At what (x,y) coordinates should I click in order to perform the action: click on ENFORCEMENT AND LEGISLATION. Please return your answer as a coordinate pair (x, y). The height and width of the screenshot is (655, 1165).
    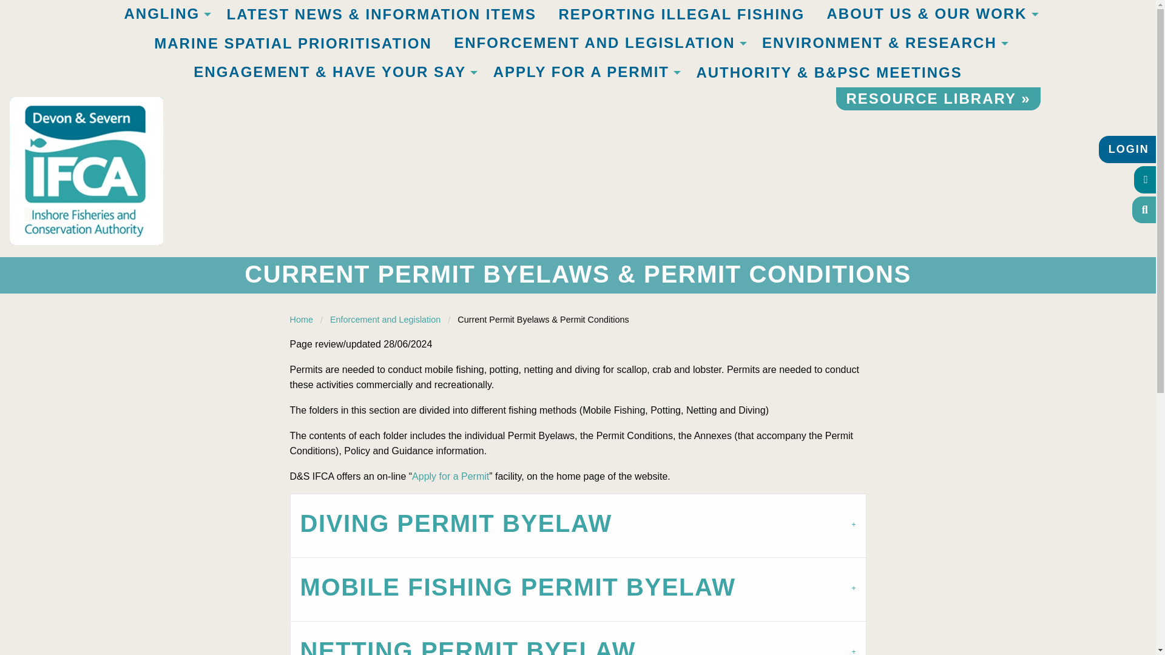
    Looking at the image, I should click on (596, 44).